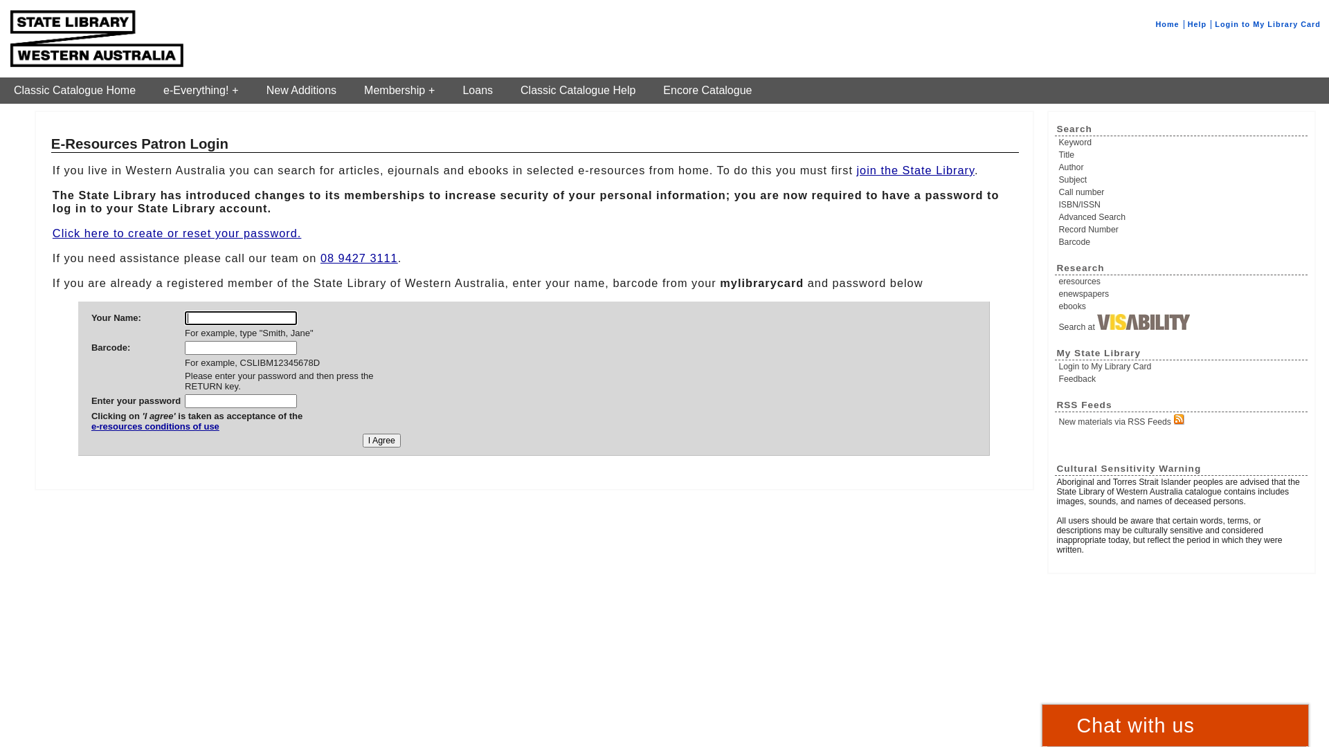 Image resolution: width=1329 pixels, height=747 pixels. I want to click on Membership, so click(399, 91).